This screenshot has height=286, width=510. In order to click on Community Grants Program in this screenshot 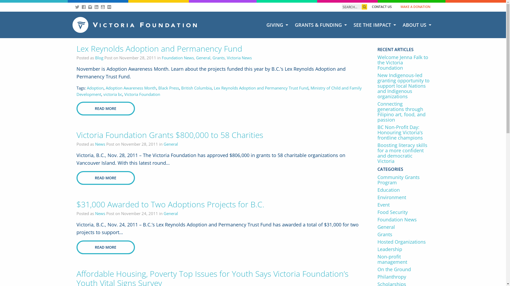, I will do `click(404, 180)`.